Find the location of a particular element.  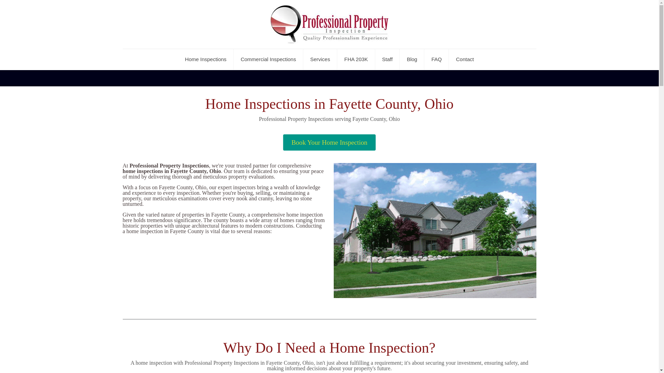

Blog is located at coordinates (412, 59).